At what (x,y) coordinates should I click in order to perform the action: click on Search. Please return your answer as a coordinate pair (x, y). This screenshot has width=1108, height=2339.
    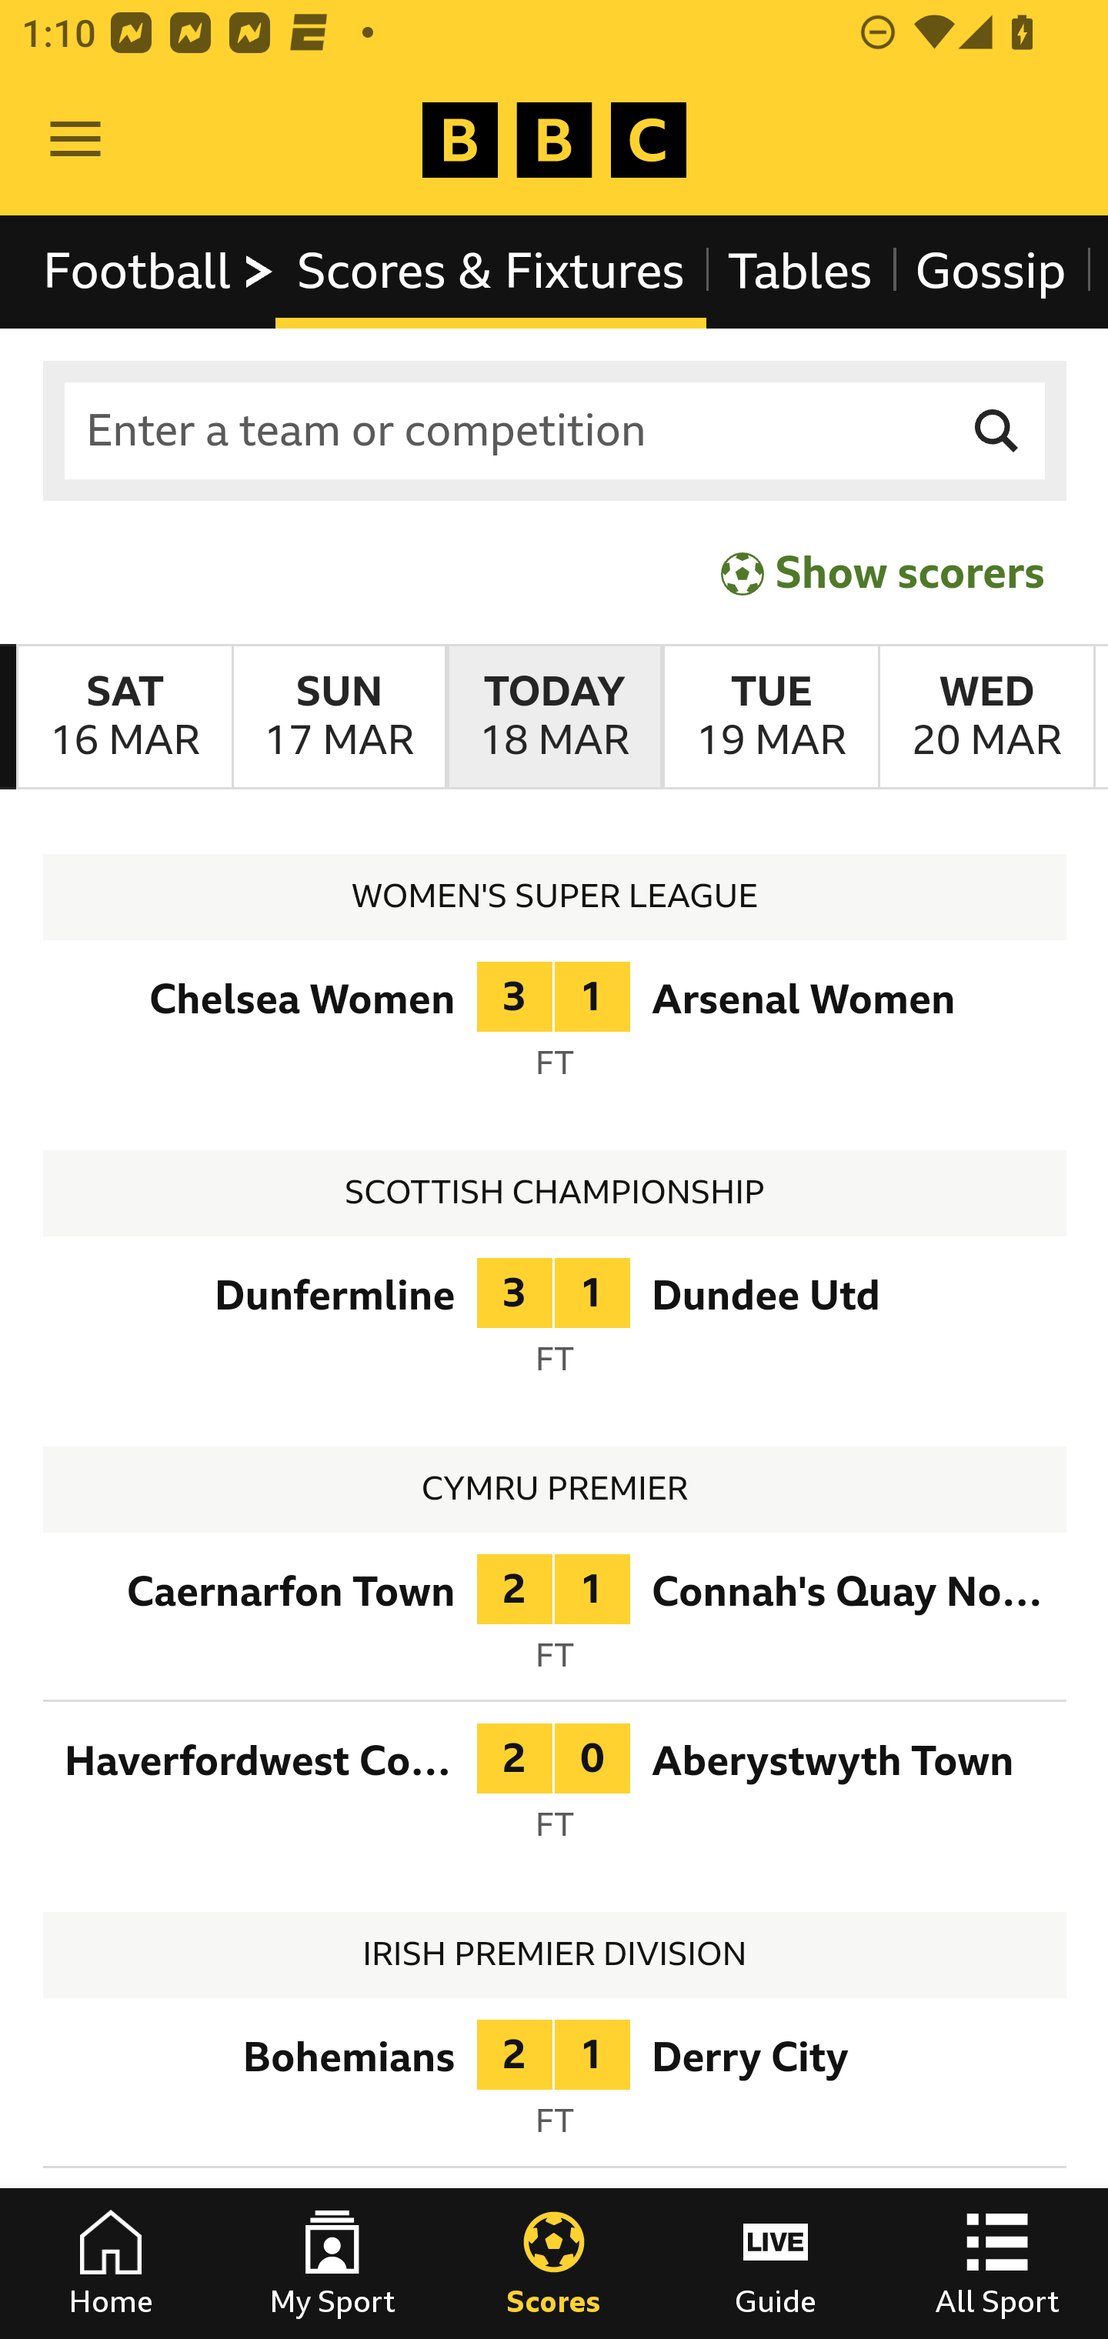
    Looking at the image, I should click on (997, 431).